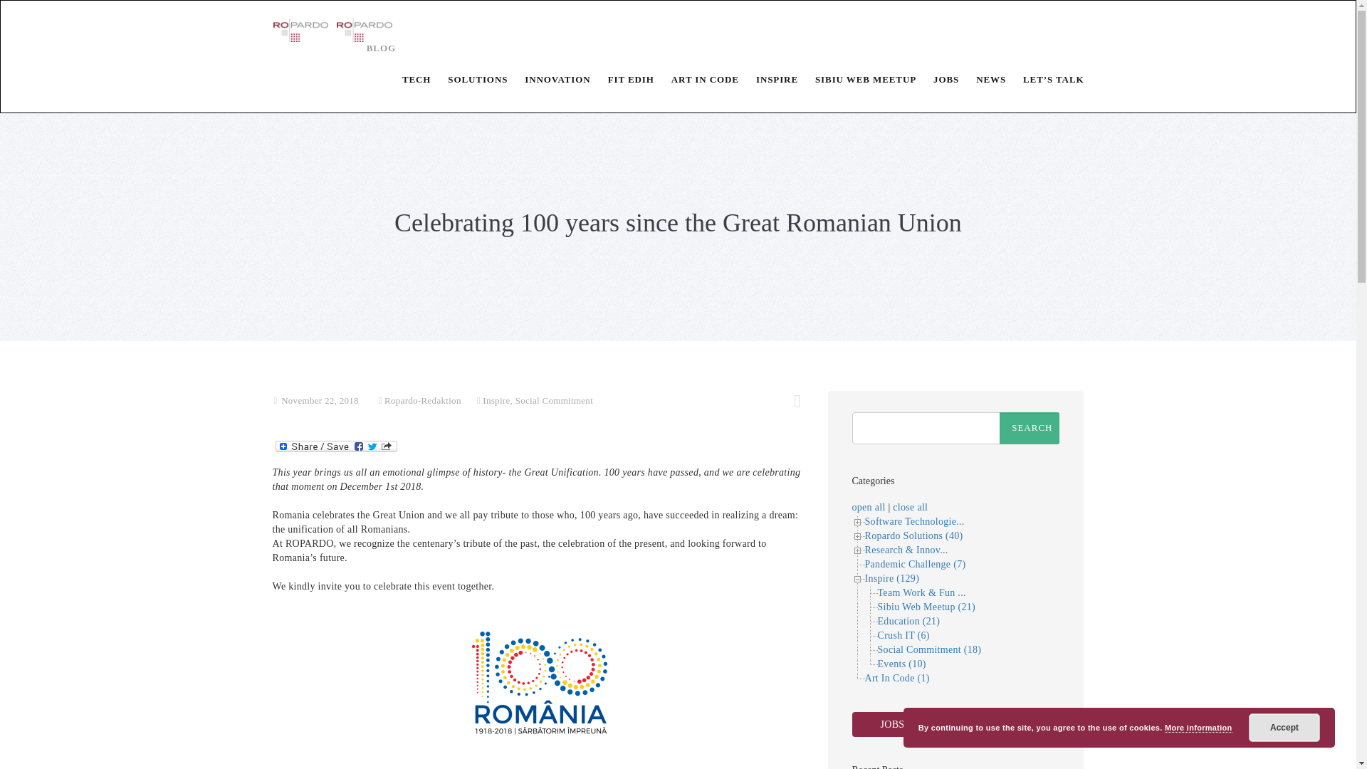  I want to click on November 22, 2018, so click(319, 400).